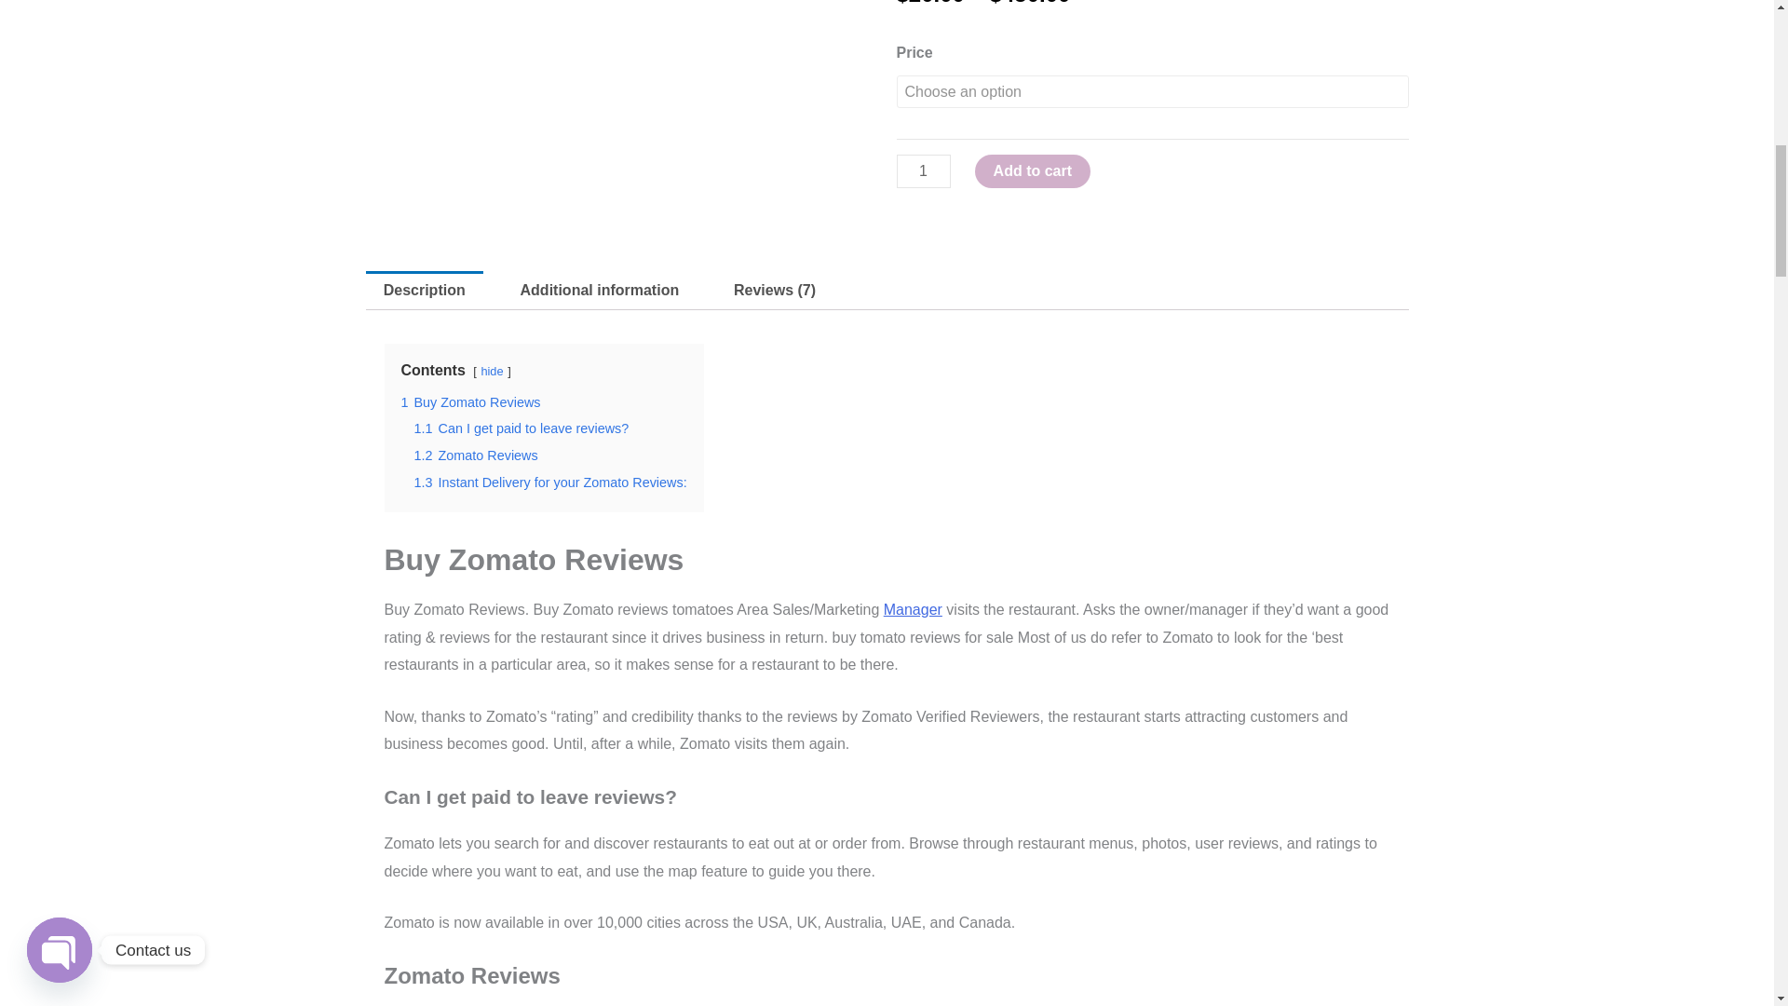  I want to click on Add to cart, so click(1032, 171).